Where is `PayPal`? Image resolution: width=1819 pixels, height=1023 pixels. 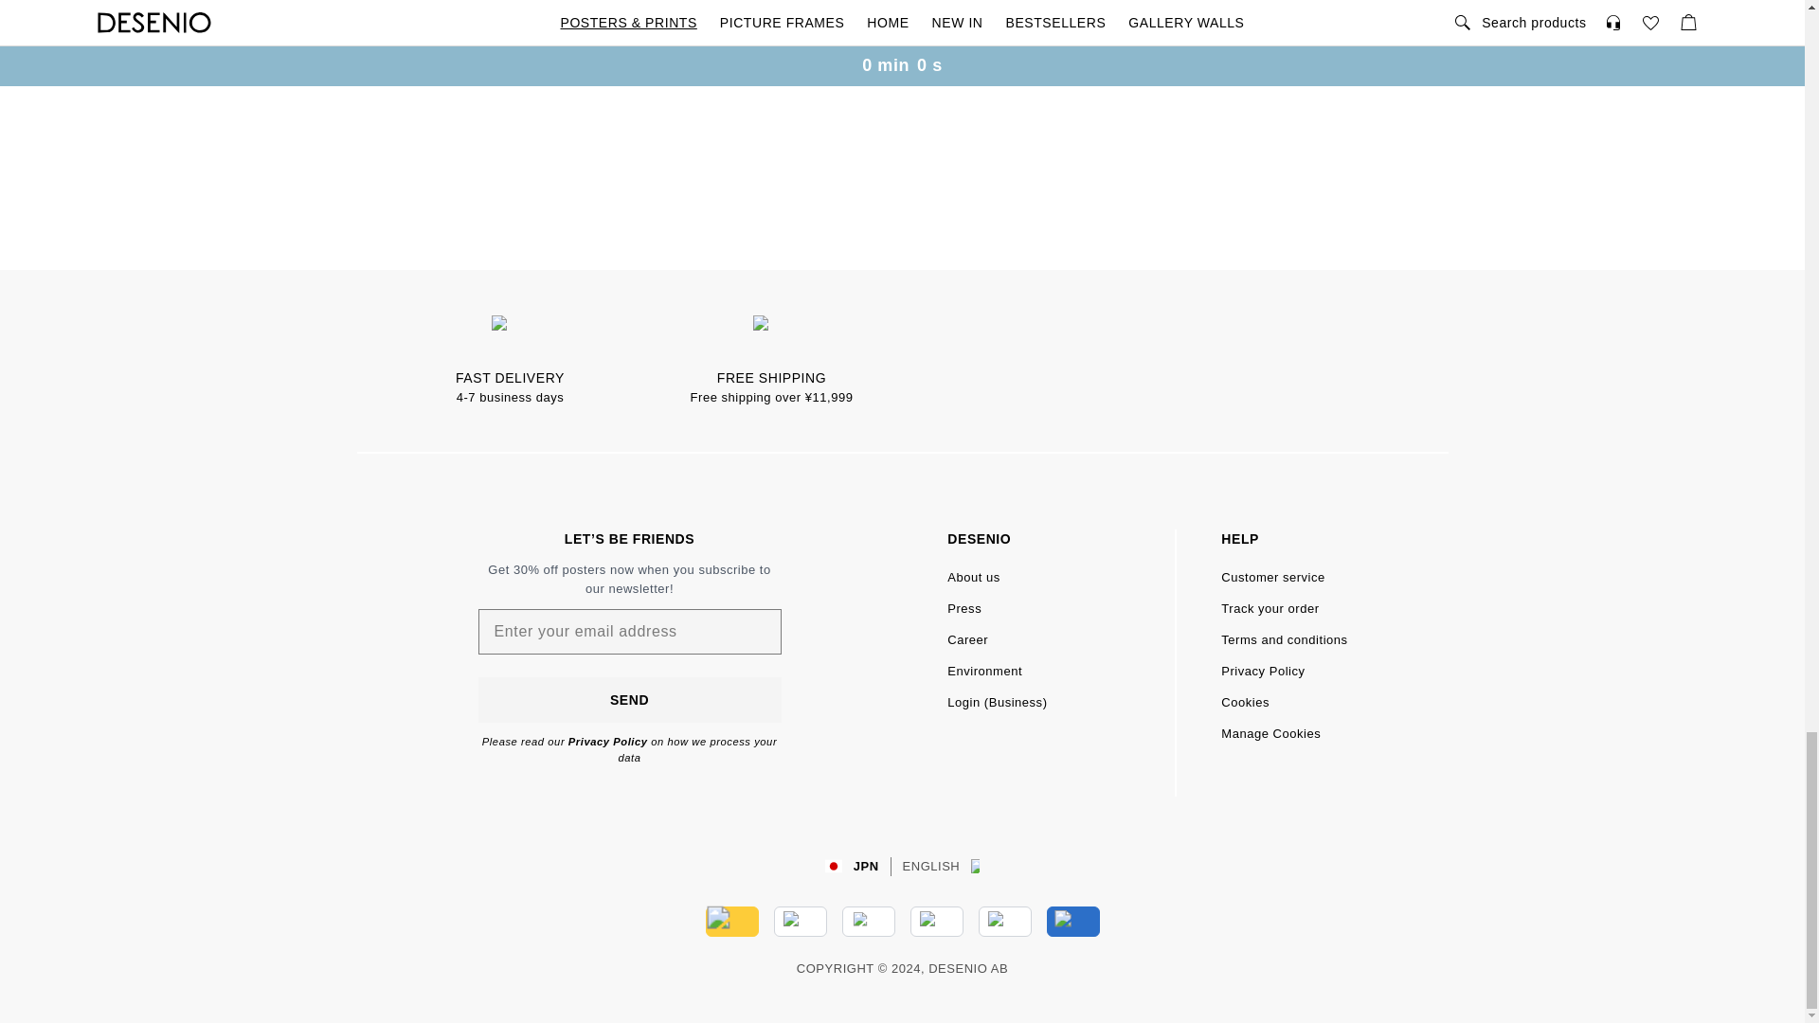
PayPal is located at coordinates (936, 921).